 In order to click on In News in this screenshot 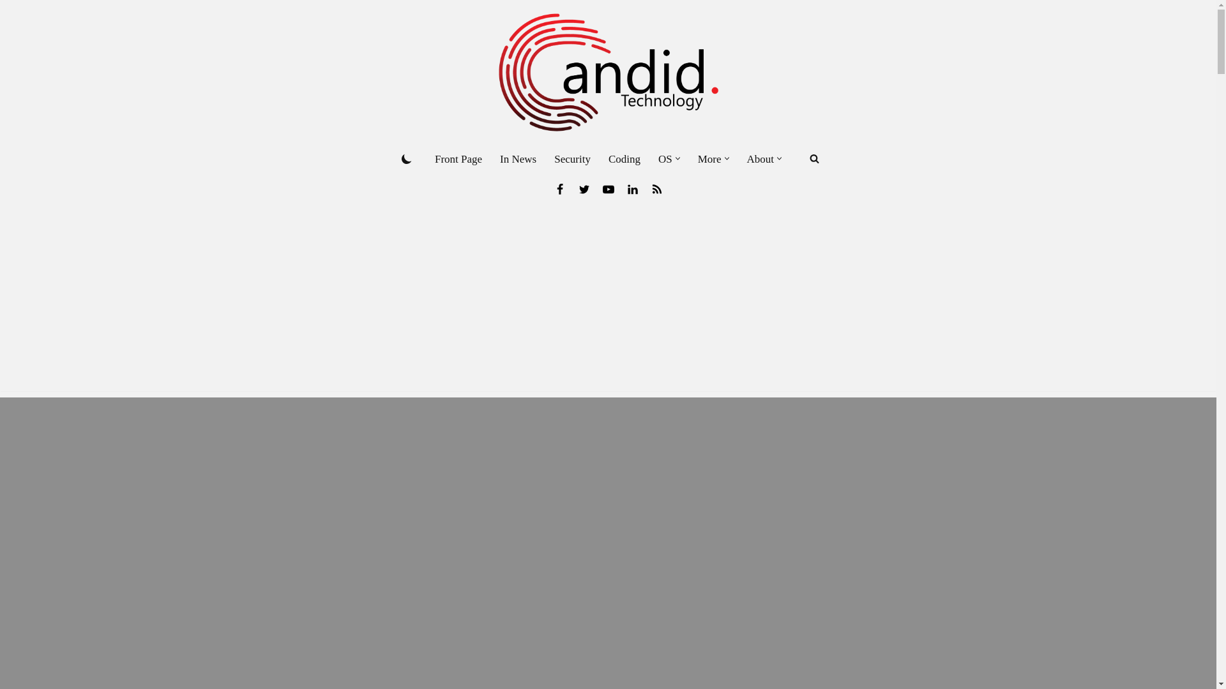, I will do `click(518, 159)`.